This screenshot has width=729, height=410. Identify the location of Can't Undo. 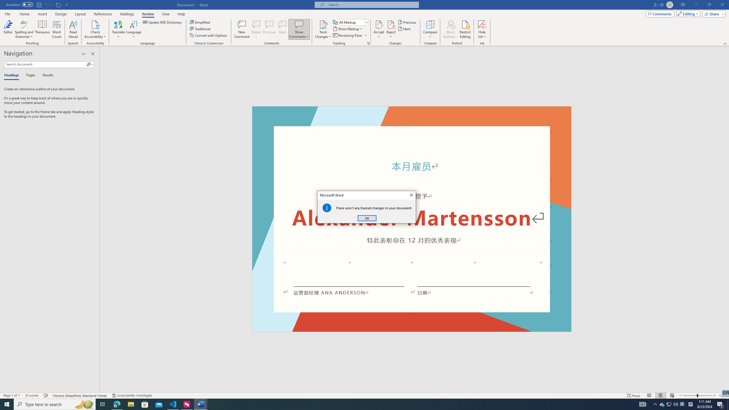
(48, 5).